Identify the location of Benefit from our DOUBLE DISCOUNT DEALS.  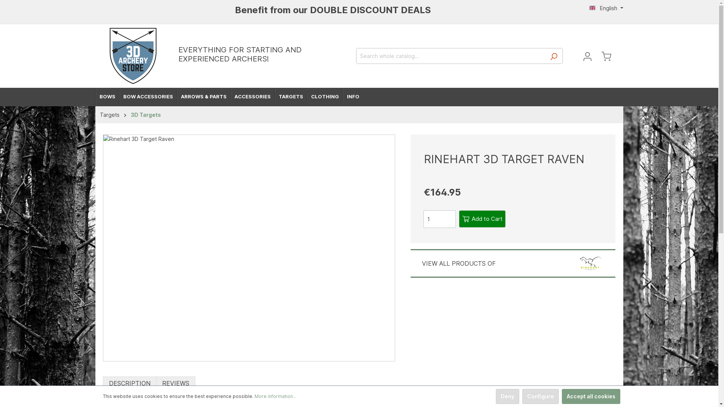
(333, 10).